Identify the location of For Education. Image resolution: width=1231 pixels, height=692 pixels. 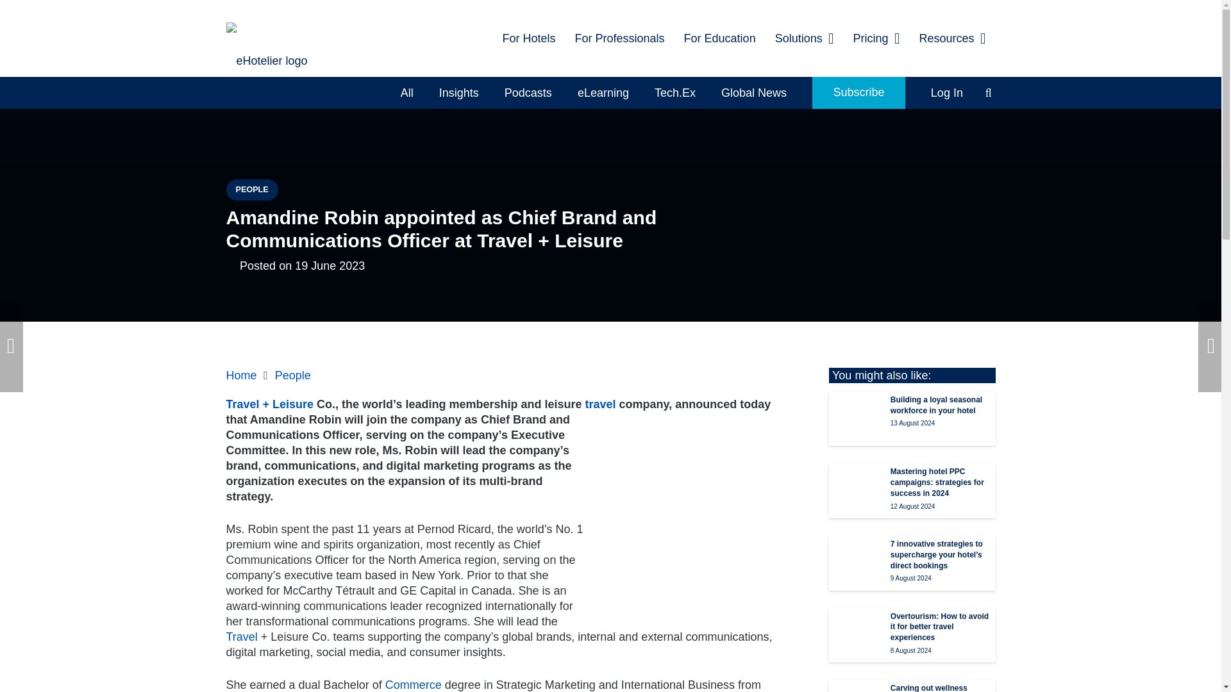
(720, 38).